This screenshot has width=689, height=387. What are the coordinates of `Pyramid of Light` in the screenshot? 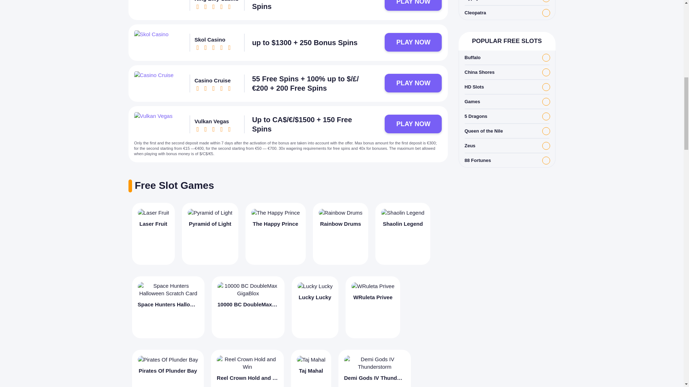 It's located at (210, 234).